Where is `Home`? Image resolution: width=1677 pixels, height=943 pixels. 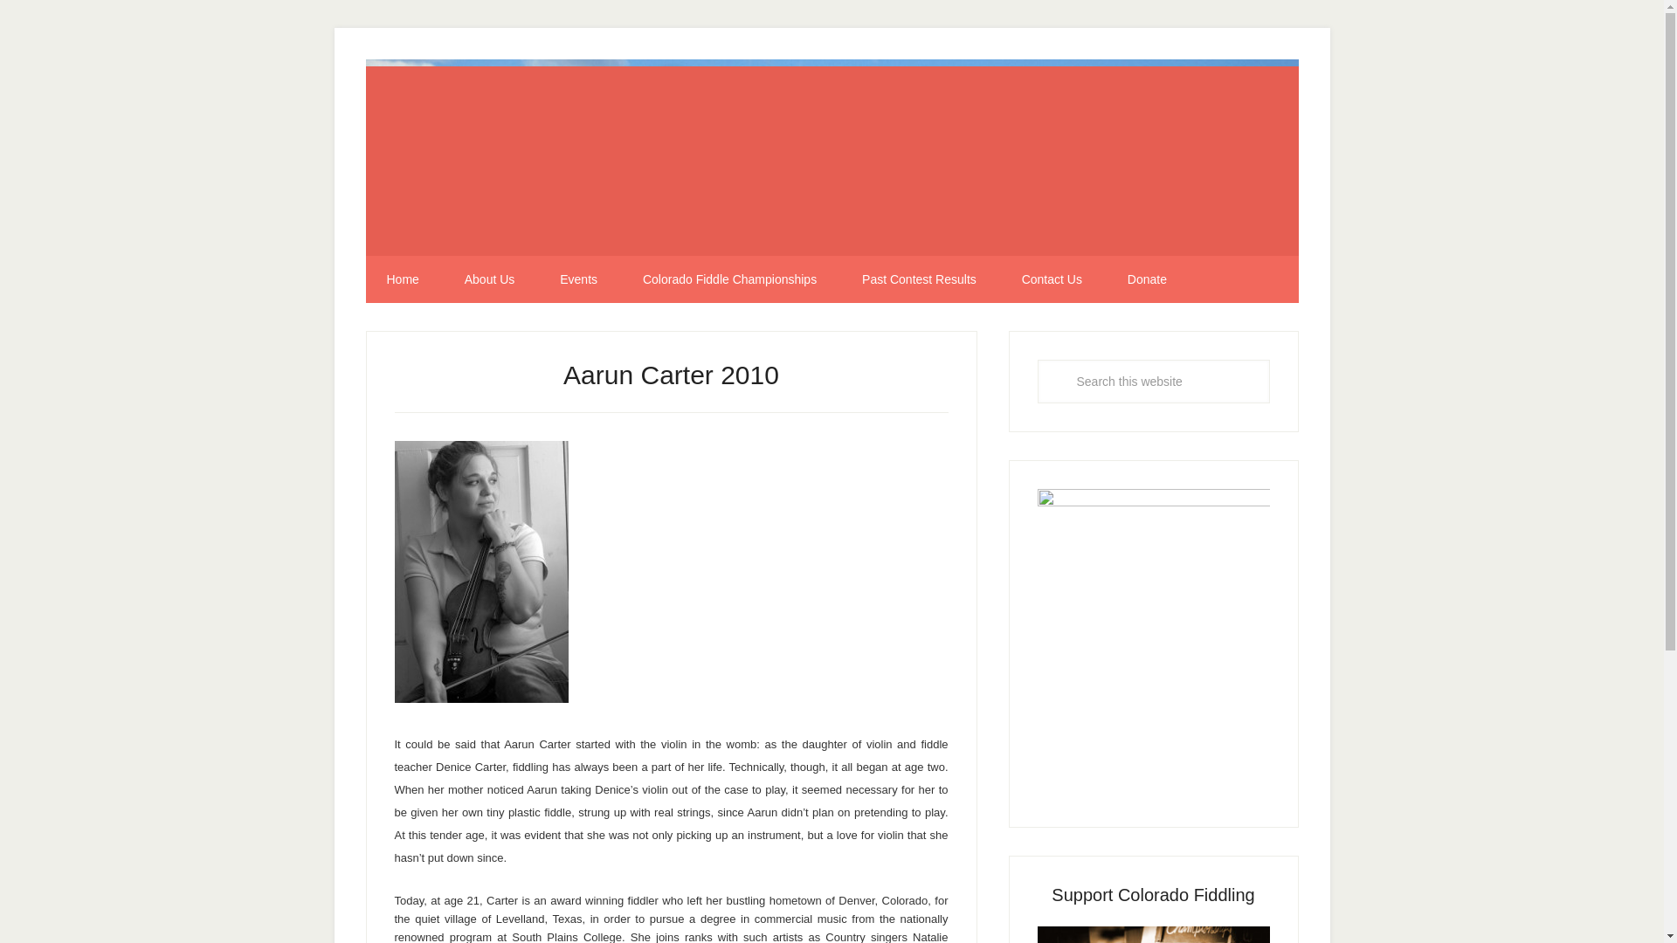
Home is located at coordinates (402, 279).